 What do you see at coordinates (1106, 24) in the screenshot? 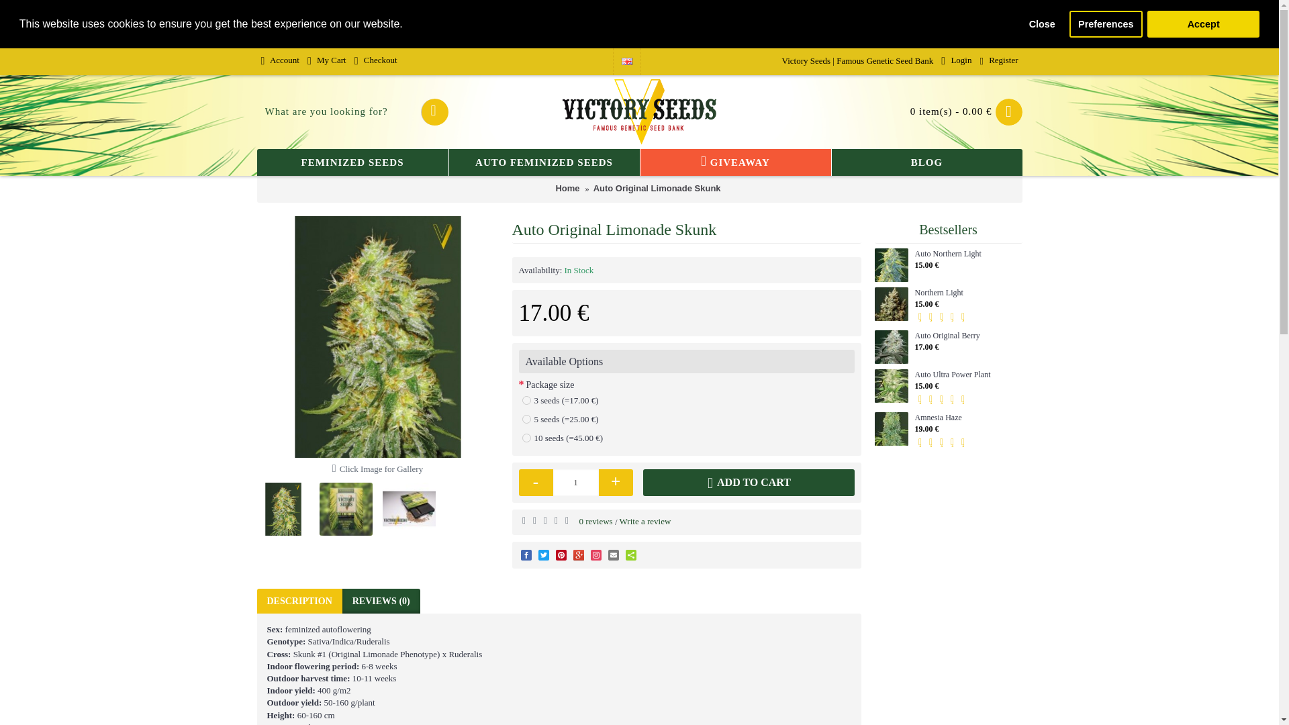
I see `Preferences` at bounding box center [1106, 24].